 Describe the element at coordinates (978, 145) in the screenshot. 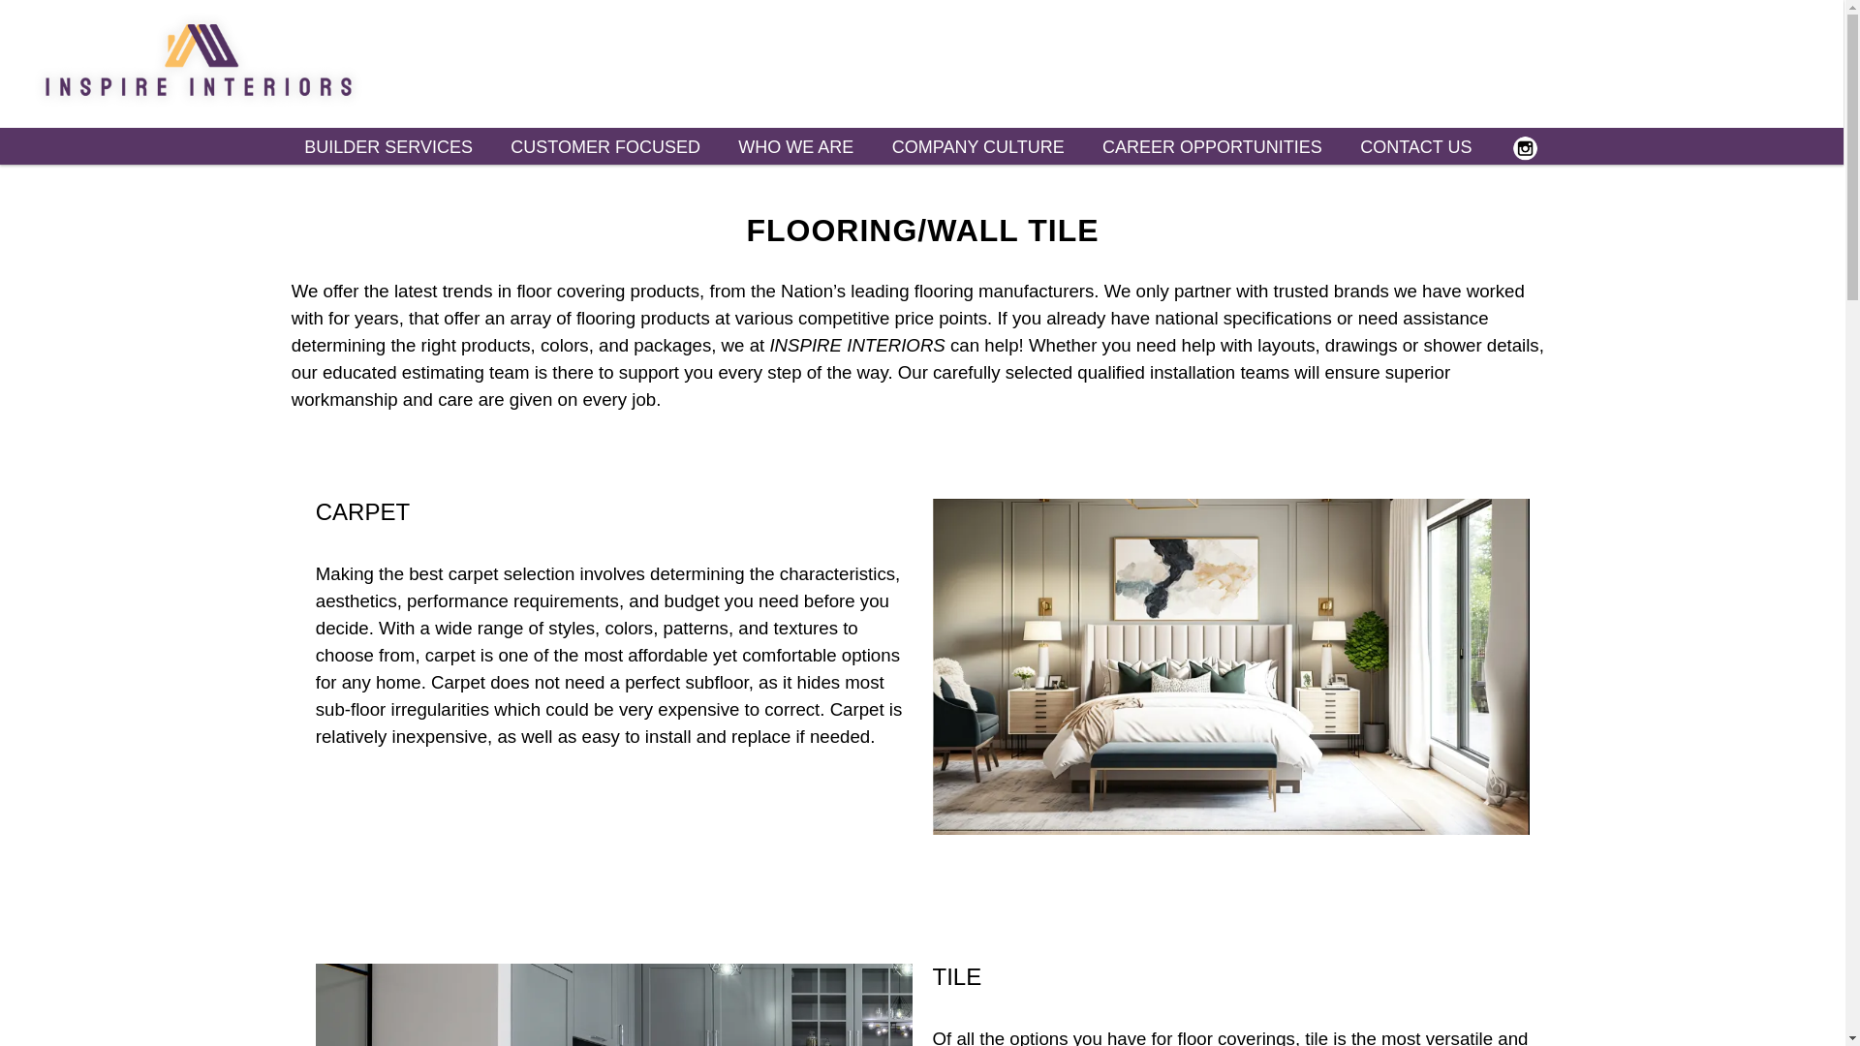

I see `COMPANY CULTURE` at that location.